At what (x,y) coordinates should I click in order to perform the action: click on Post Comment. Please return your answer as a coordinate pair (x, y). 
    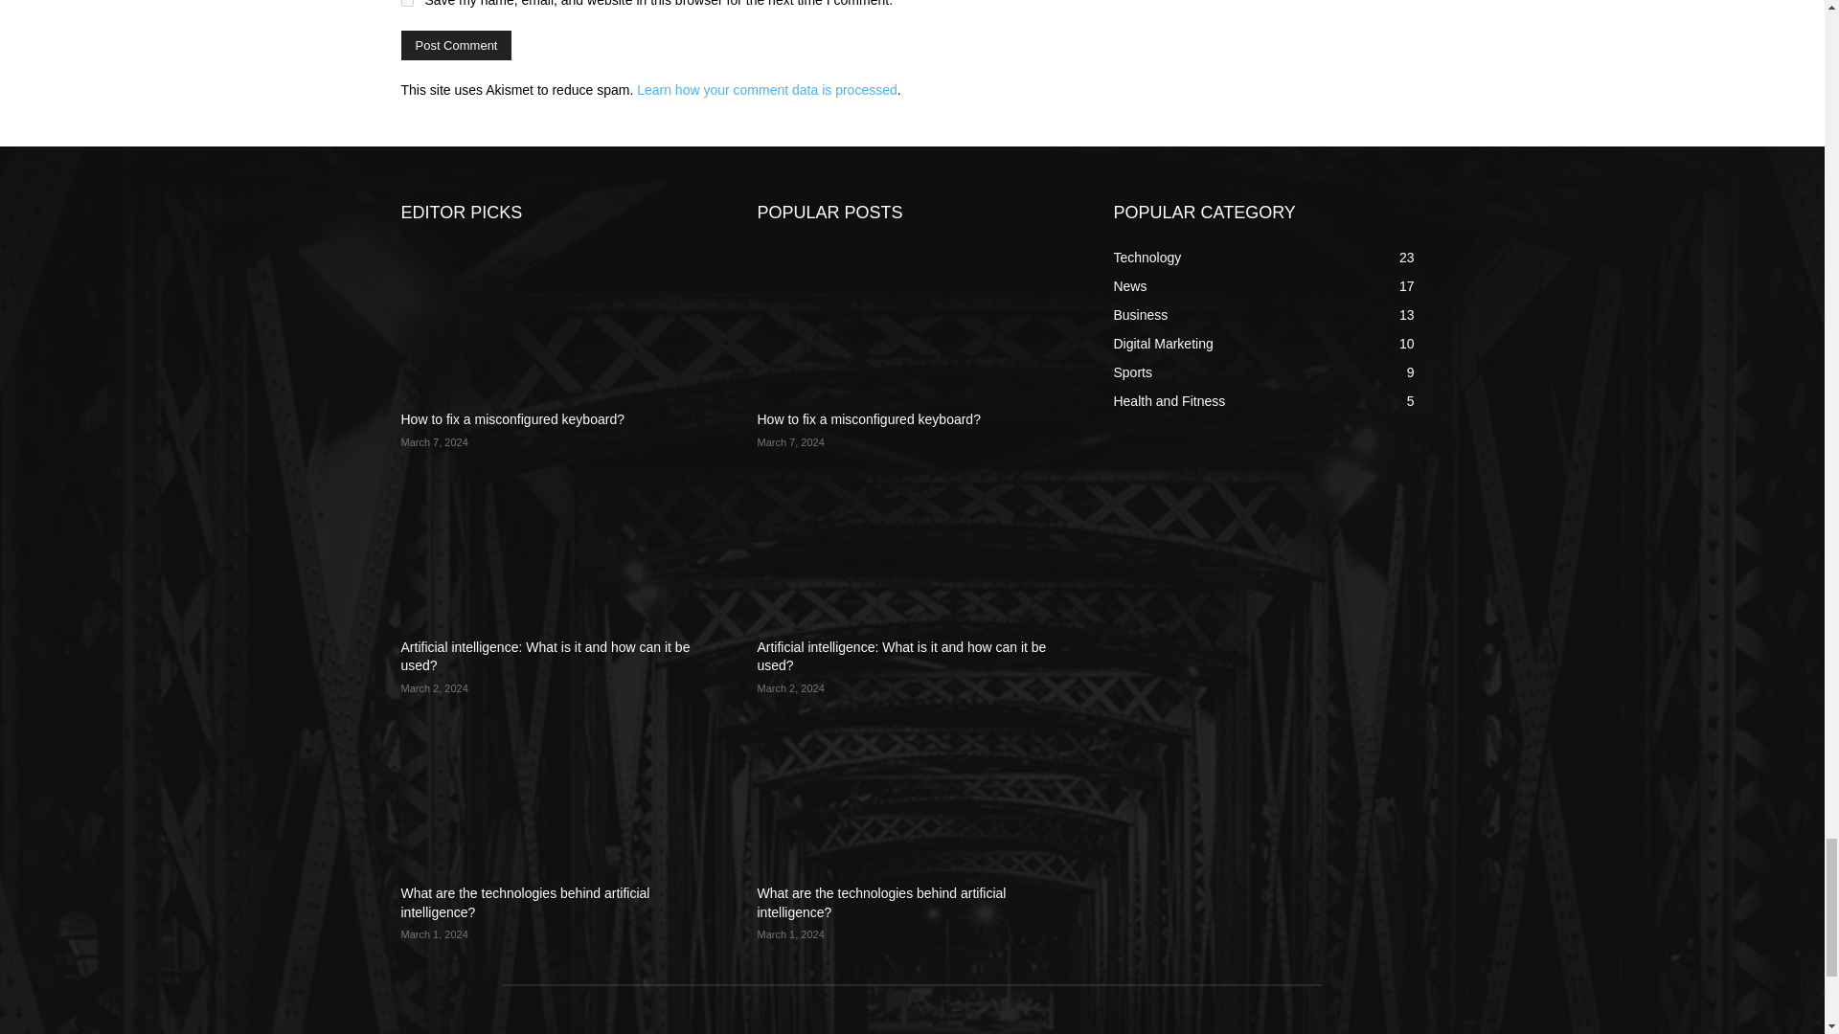
    Looking at the image, I should click on (456, 45).